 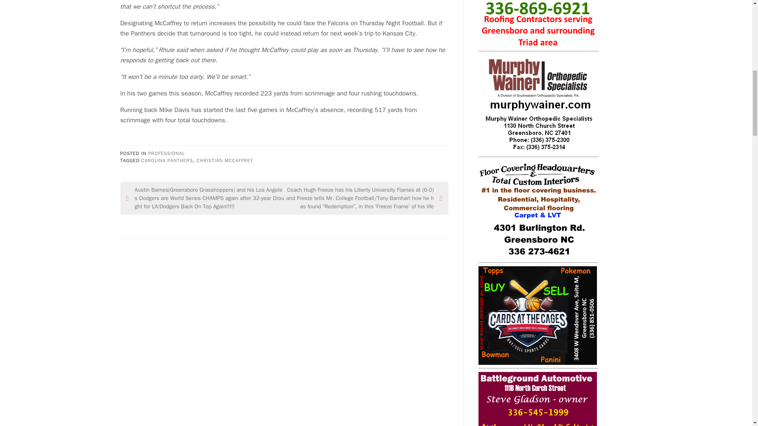 What do you see at coordinates (166, 153) in the screenshot?
I see `PROFESSIONAL` at bounding box center [166, 153].